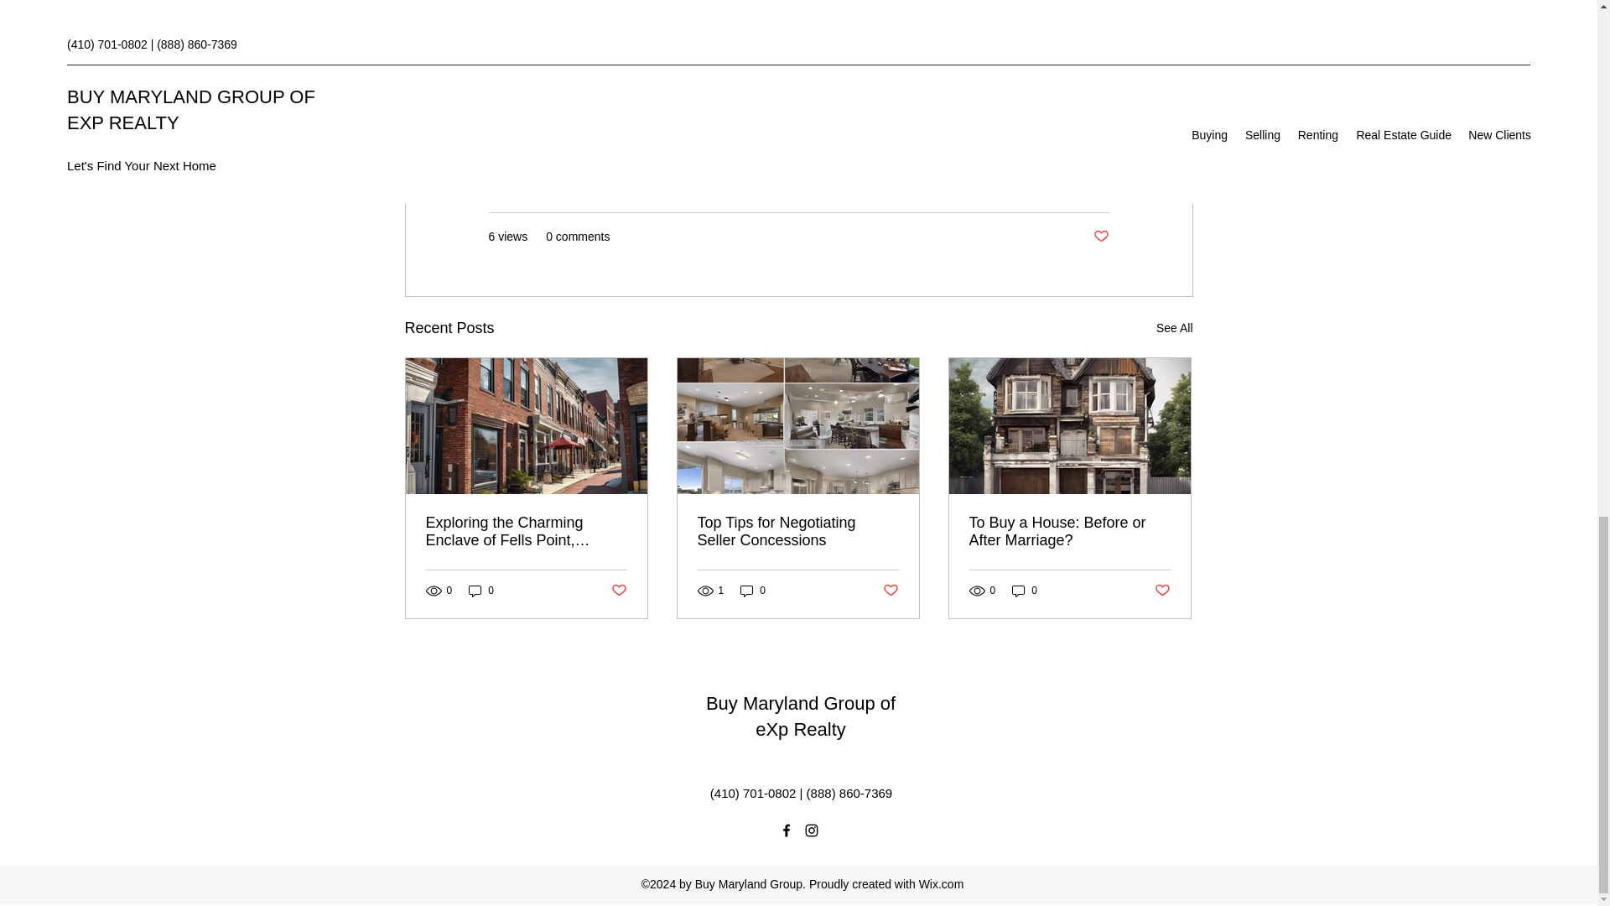  What do you see at coordinates (617, 591) in the screenshot?
I see `Post not marked as liked` at bounding box center [617, 591].